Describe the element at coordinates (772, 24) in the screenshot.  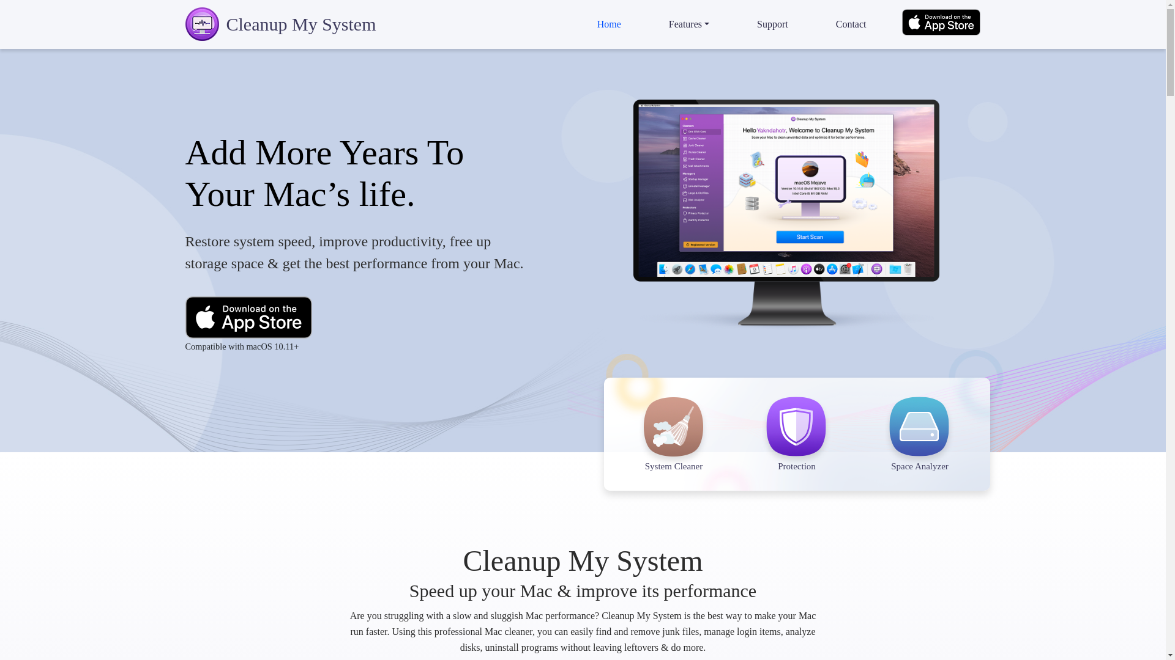
I see `Support` at that location.